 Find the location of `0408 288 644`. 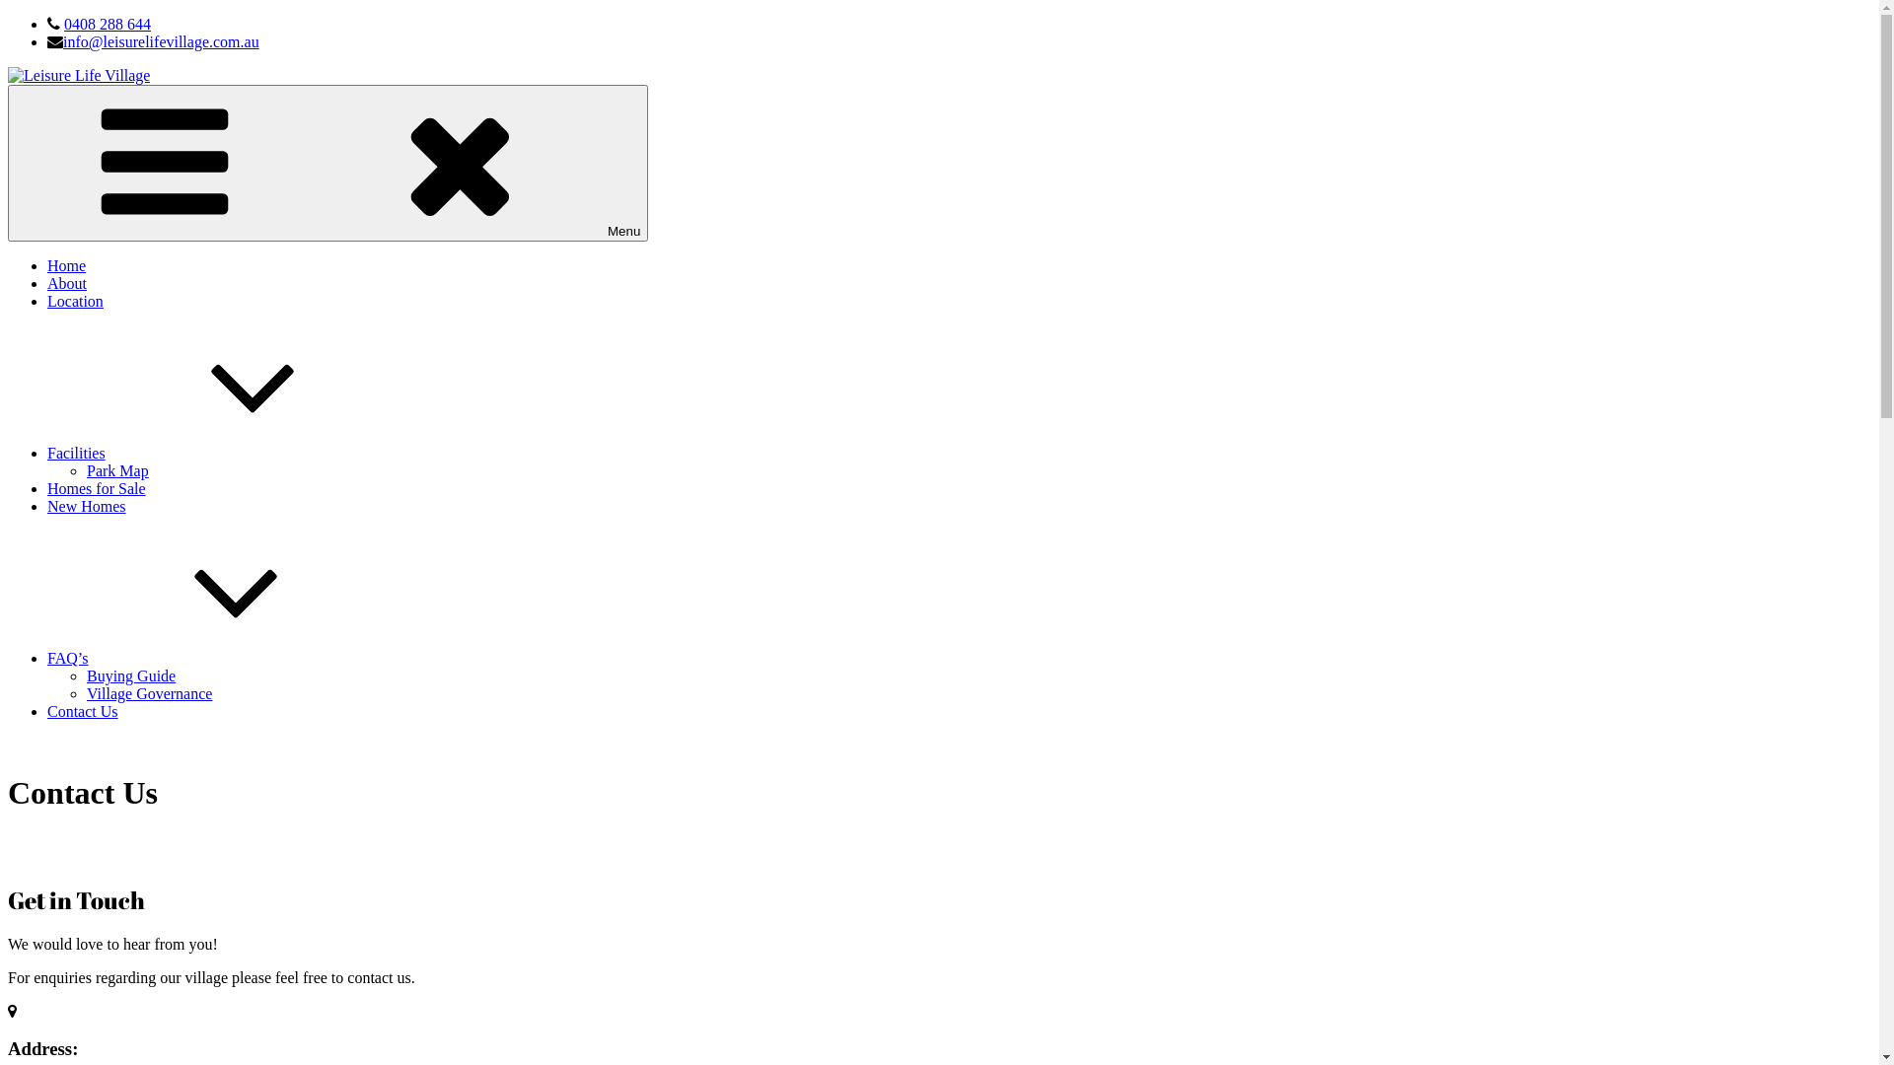

0408 288 644 is located at coordinates (108, 24).